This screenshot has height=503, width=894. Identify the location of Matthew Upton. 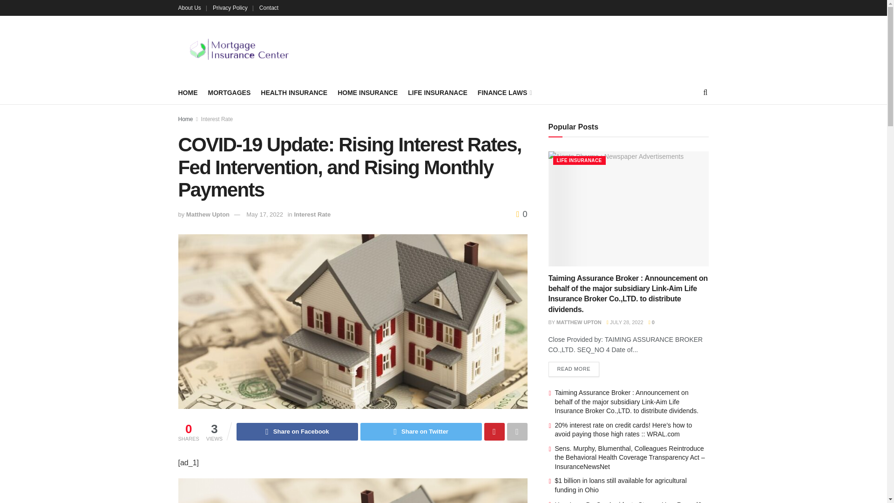
(208, 214).